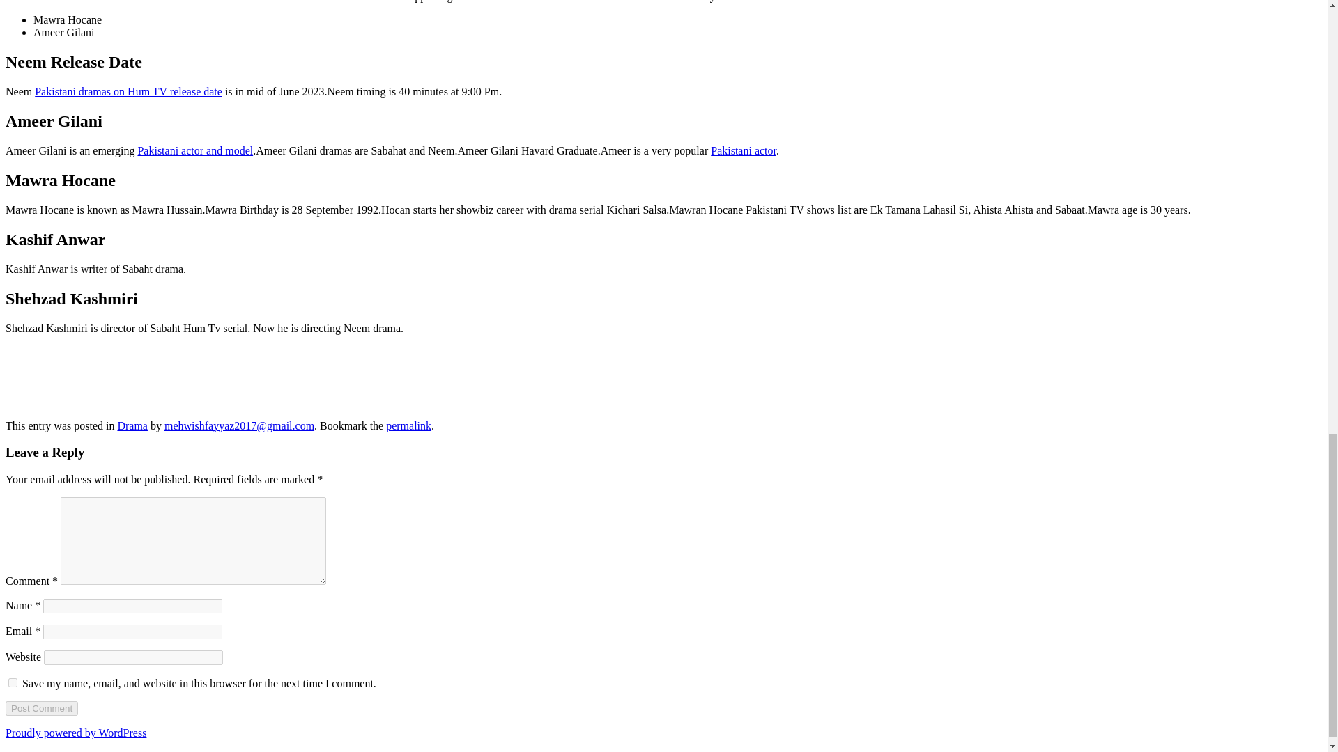 This screenshot has width=1338, height=752. Describe the element at coordinates (41, 708) in the screenshot. I see `Post Comment` at that location.